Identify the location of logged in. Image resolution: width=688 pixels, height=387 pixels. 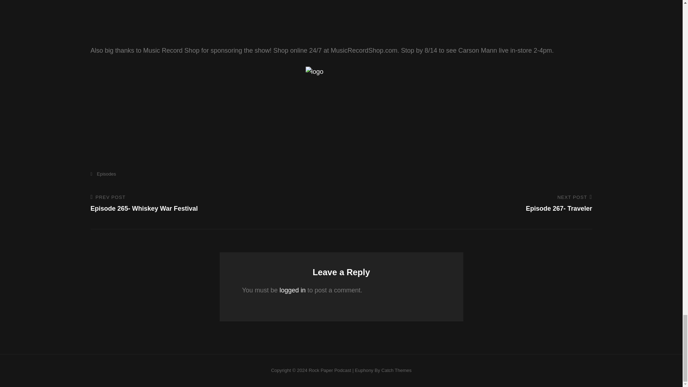
(330, 371).